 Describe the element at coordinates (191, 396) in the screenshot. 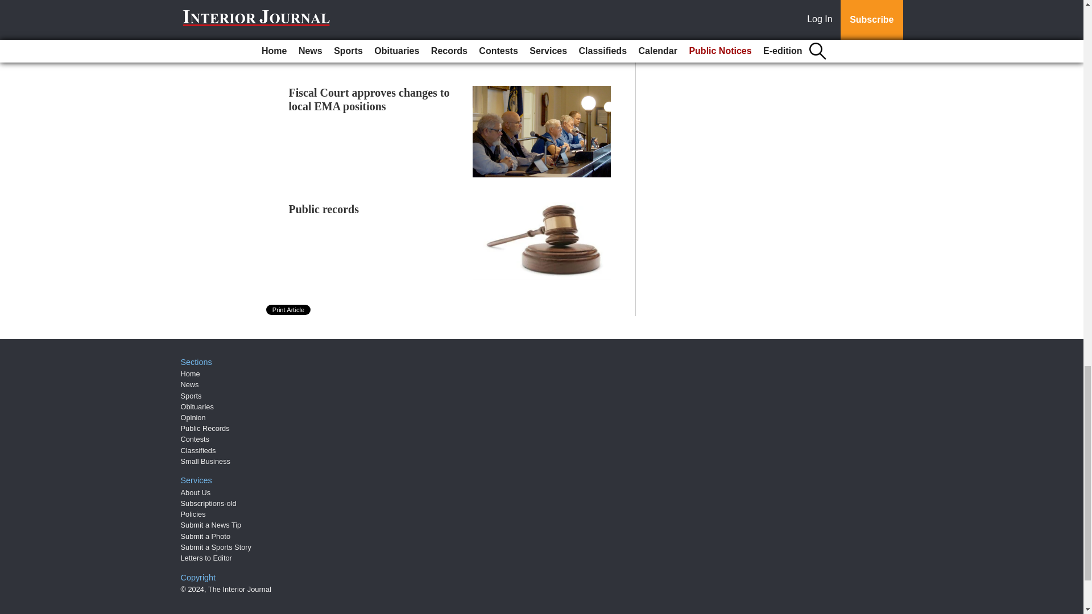

I see `Sports` at that location.